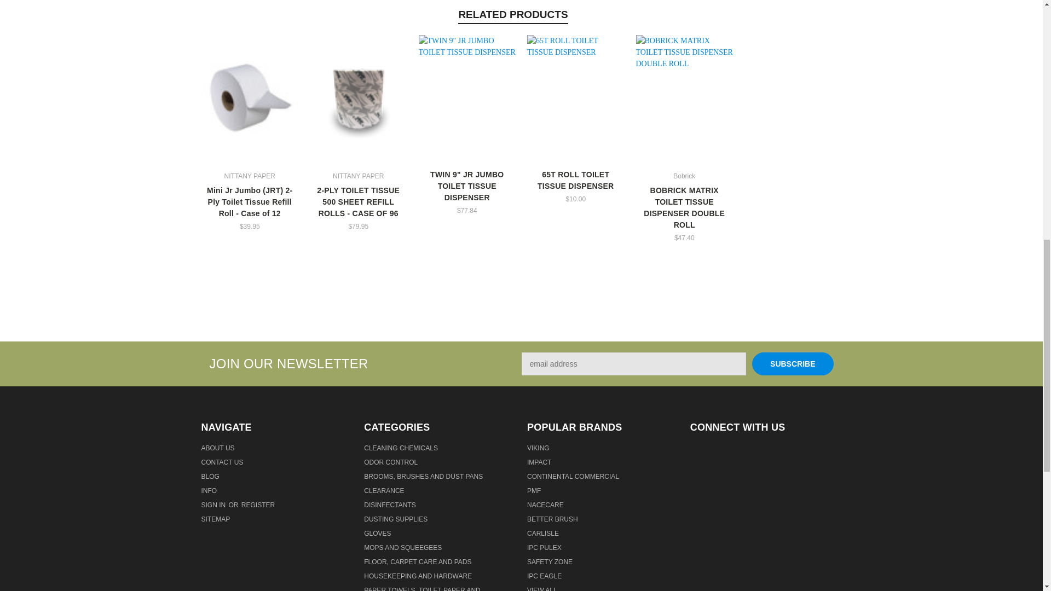  Describe the element at coordinates (359, 99) in the screenshot. I see `2-PLY TOILET TISSUE 500 SHEET REFILL ROLLS - CASE OF 96` at that location.